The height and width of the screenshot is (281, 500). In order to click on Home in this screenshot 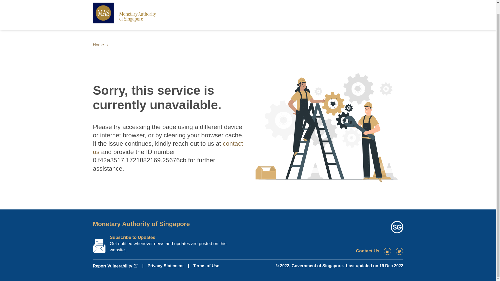, I will do `click(98, 45)`.